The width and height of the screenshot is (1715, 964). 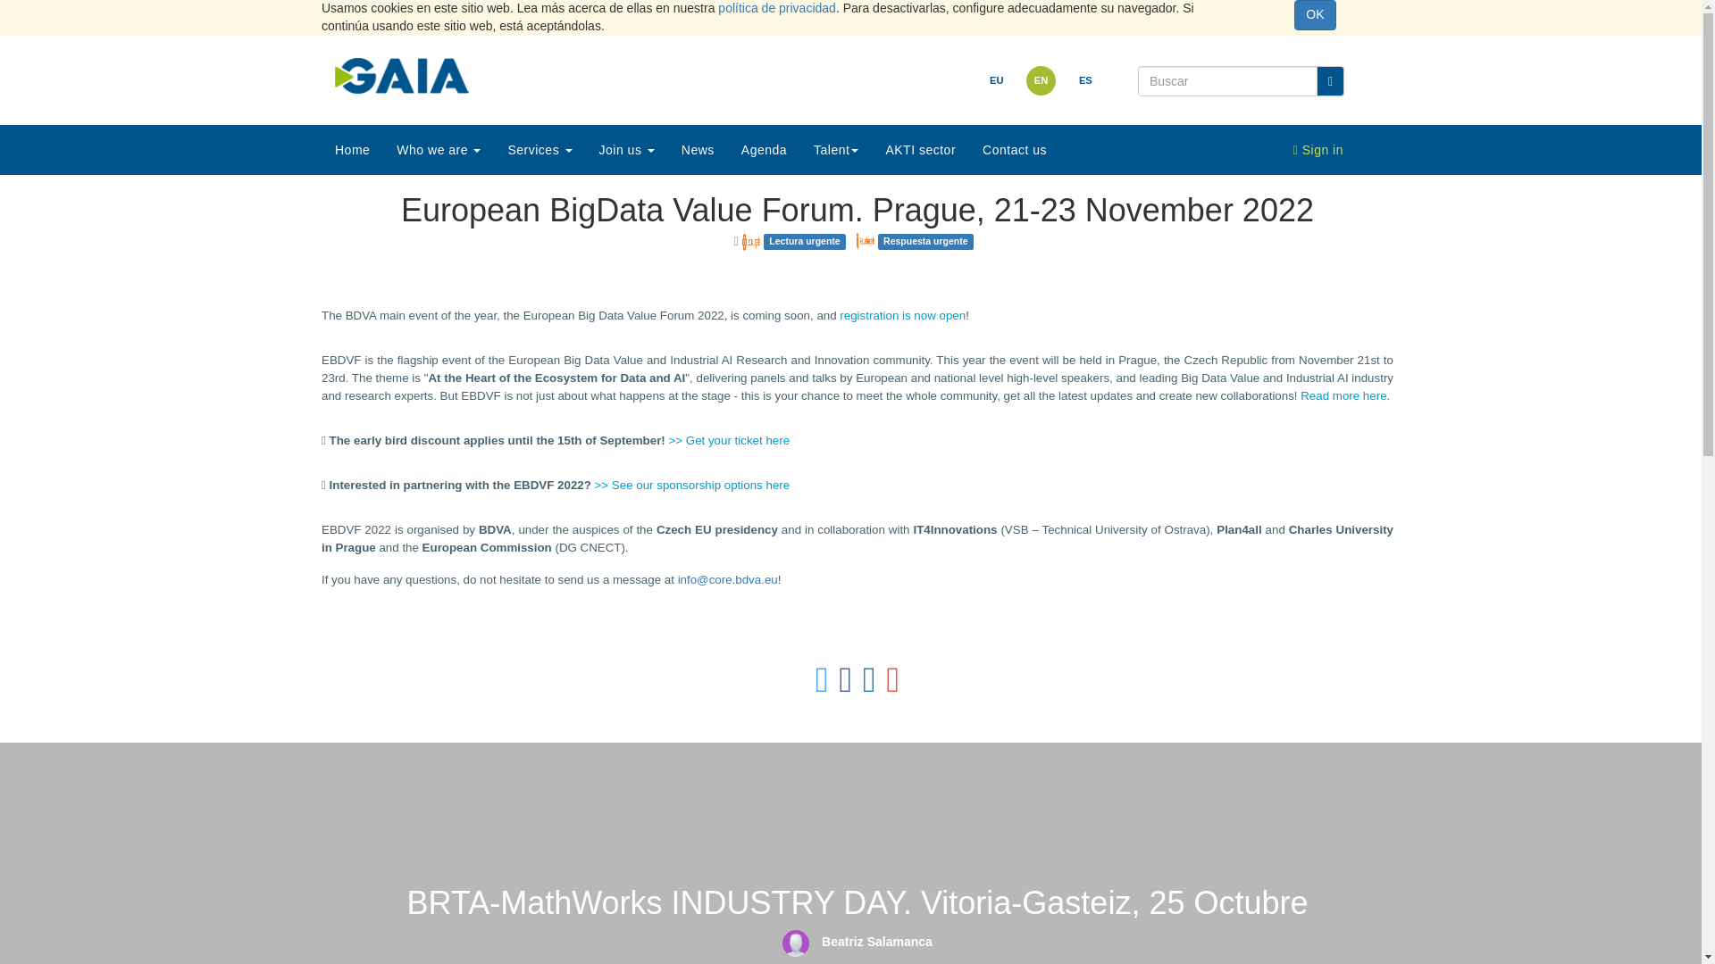 I want to click on AKTI sector, so click(x=920, y=150).